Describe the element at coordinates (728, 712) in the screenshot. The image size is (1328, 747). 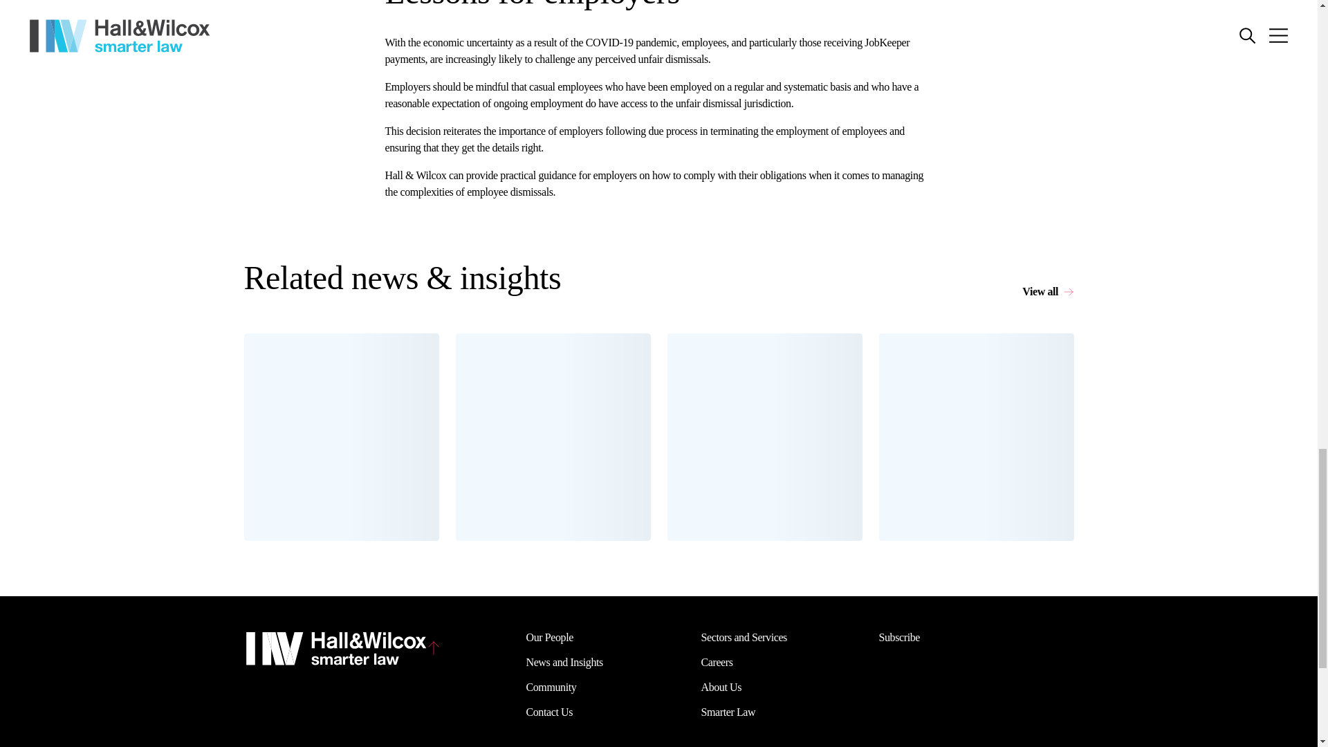
I see `Smarter Law` at that location.